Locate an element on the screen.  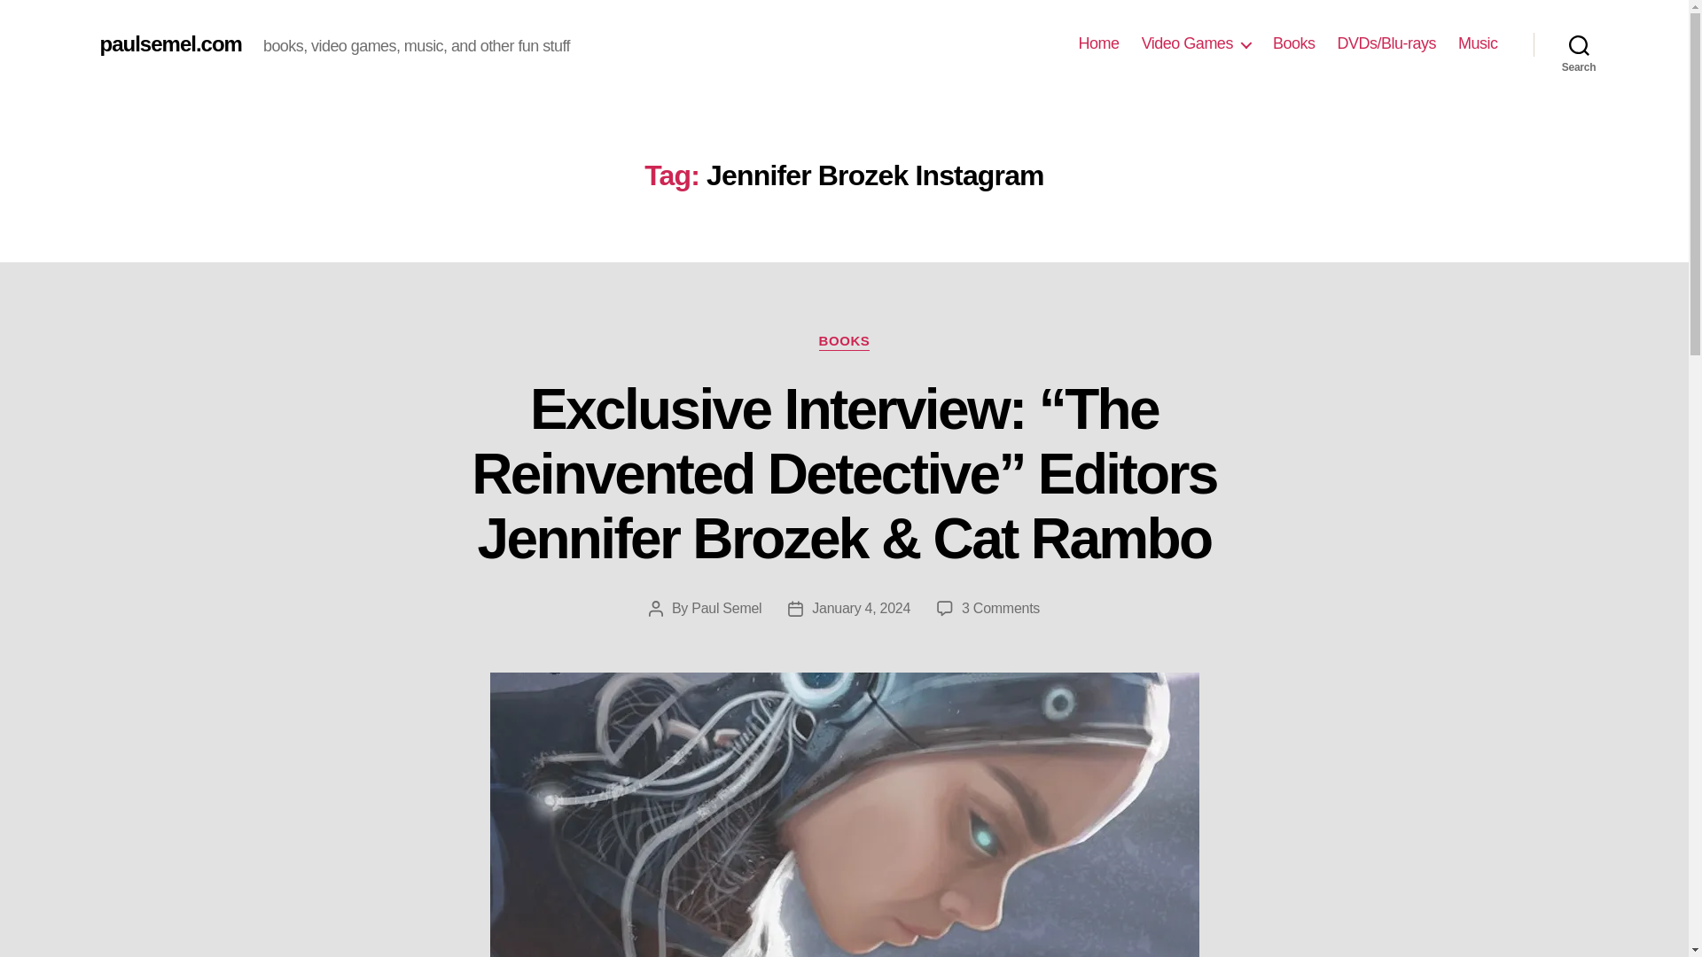
Books is located at coordinates (1294, 43).